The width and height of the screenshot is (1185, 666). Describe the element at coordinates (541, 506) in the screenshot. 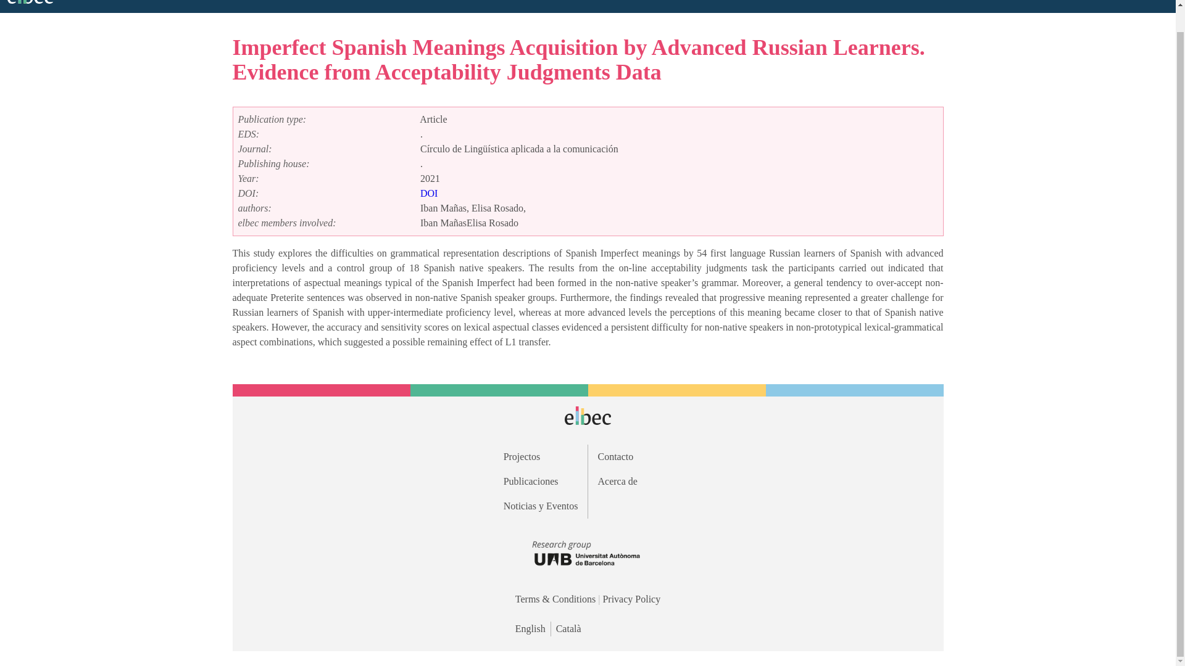

I see `Noticias y Eventos` at that location.